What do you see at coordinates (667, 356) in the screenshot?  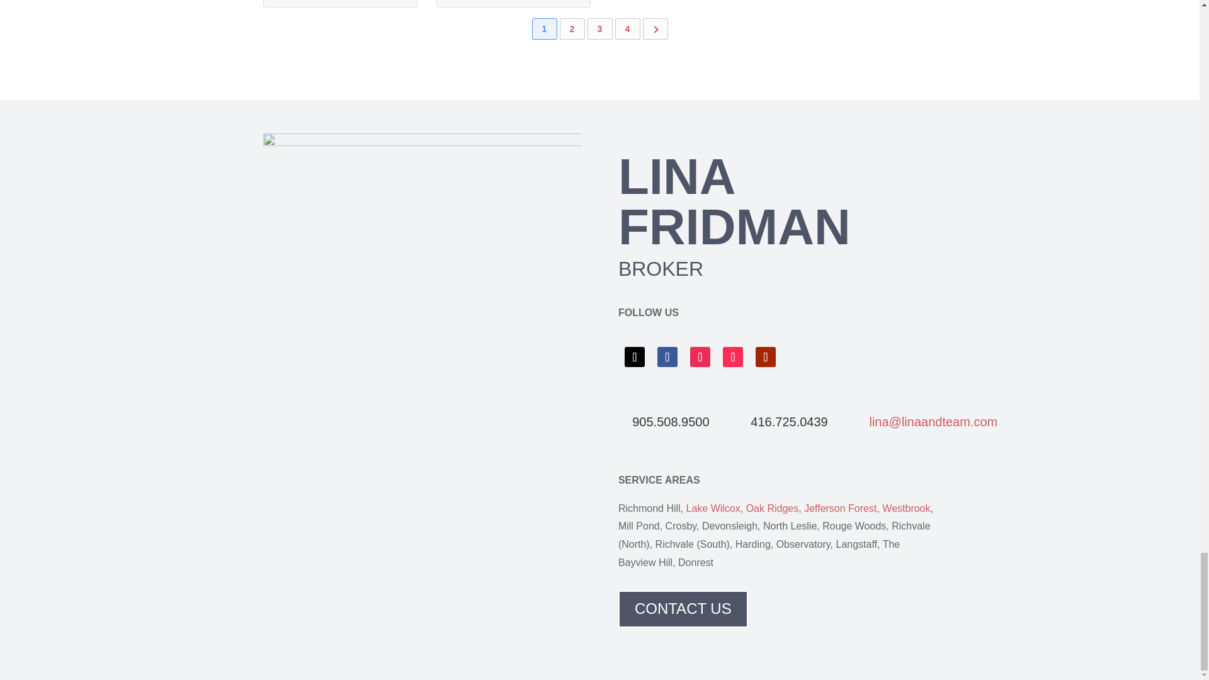 I see `Follow on Facebook` at bounding box center [667, 356].